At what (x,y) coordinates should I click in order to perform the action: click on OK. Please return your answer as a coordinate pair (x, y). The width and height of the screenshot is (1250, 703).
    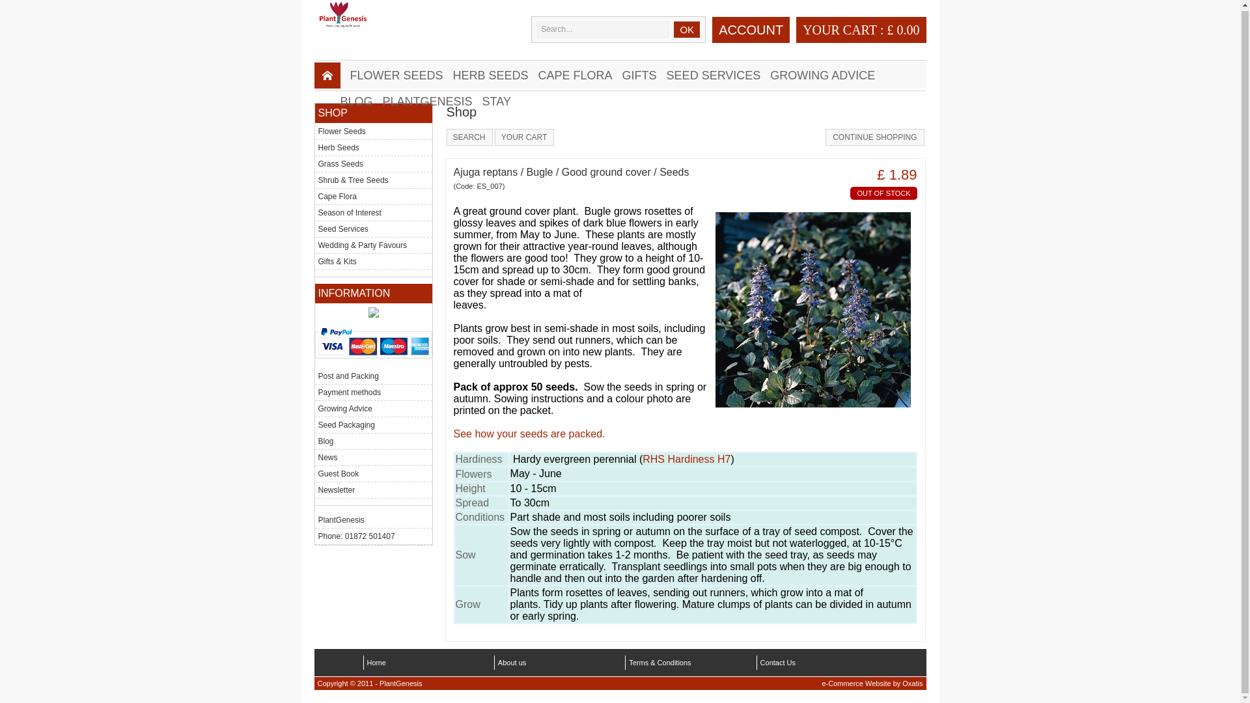
    Looking at the image, I should click on (686, 30).